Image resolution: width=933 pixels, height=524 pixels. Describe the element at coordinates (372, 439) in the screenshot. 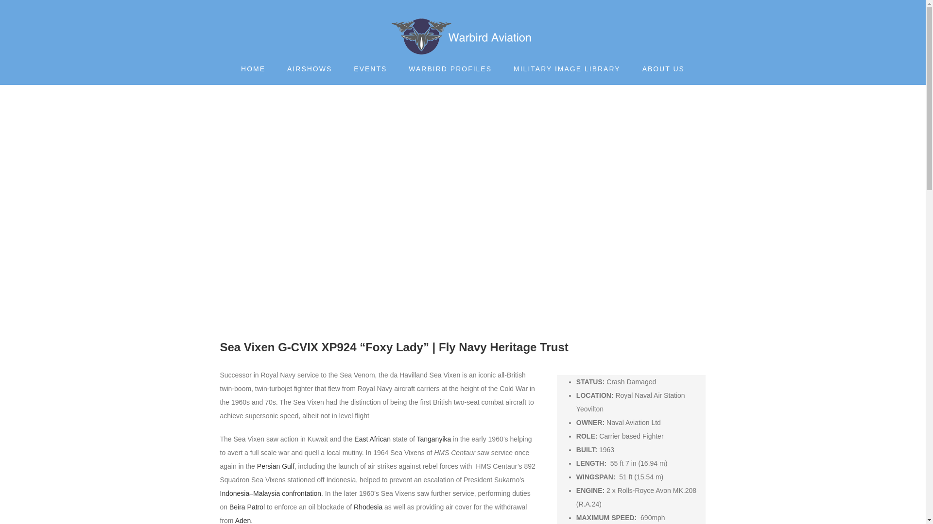

I see `East African` at that location.